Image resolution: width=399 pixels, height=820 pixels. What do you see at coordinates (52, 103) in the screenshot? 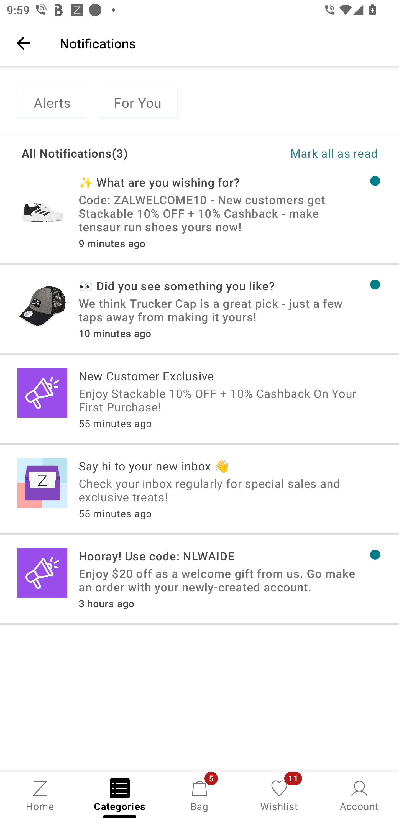
I see `Alerts` at bounding box center [52, 103].